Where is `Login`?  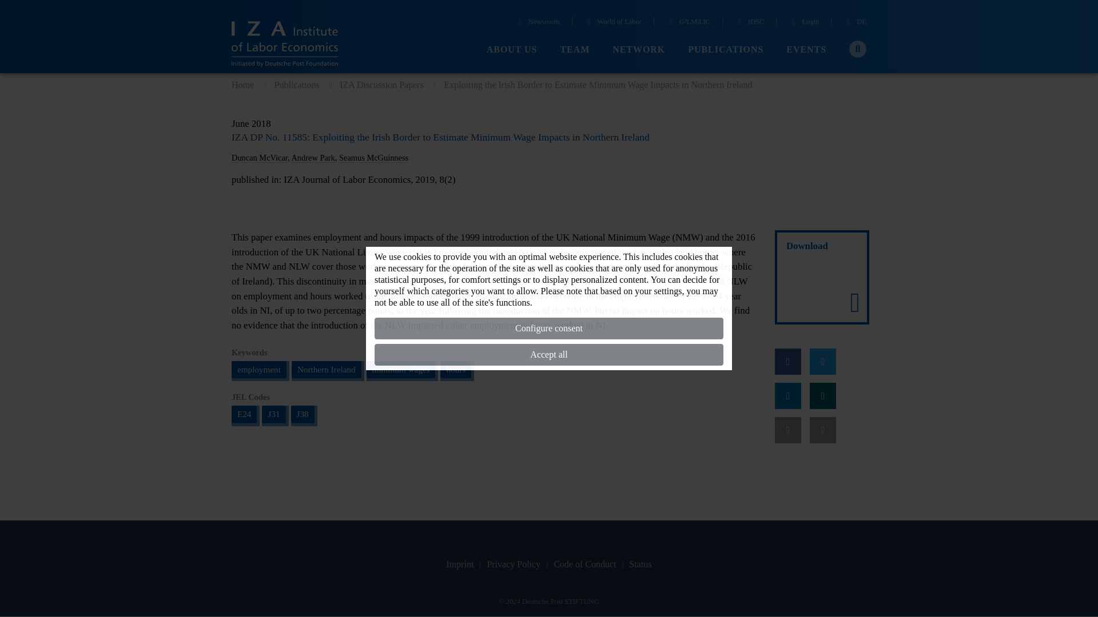 Login is located at coordinates (804, 23).